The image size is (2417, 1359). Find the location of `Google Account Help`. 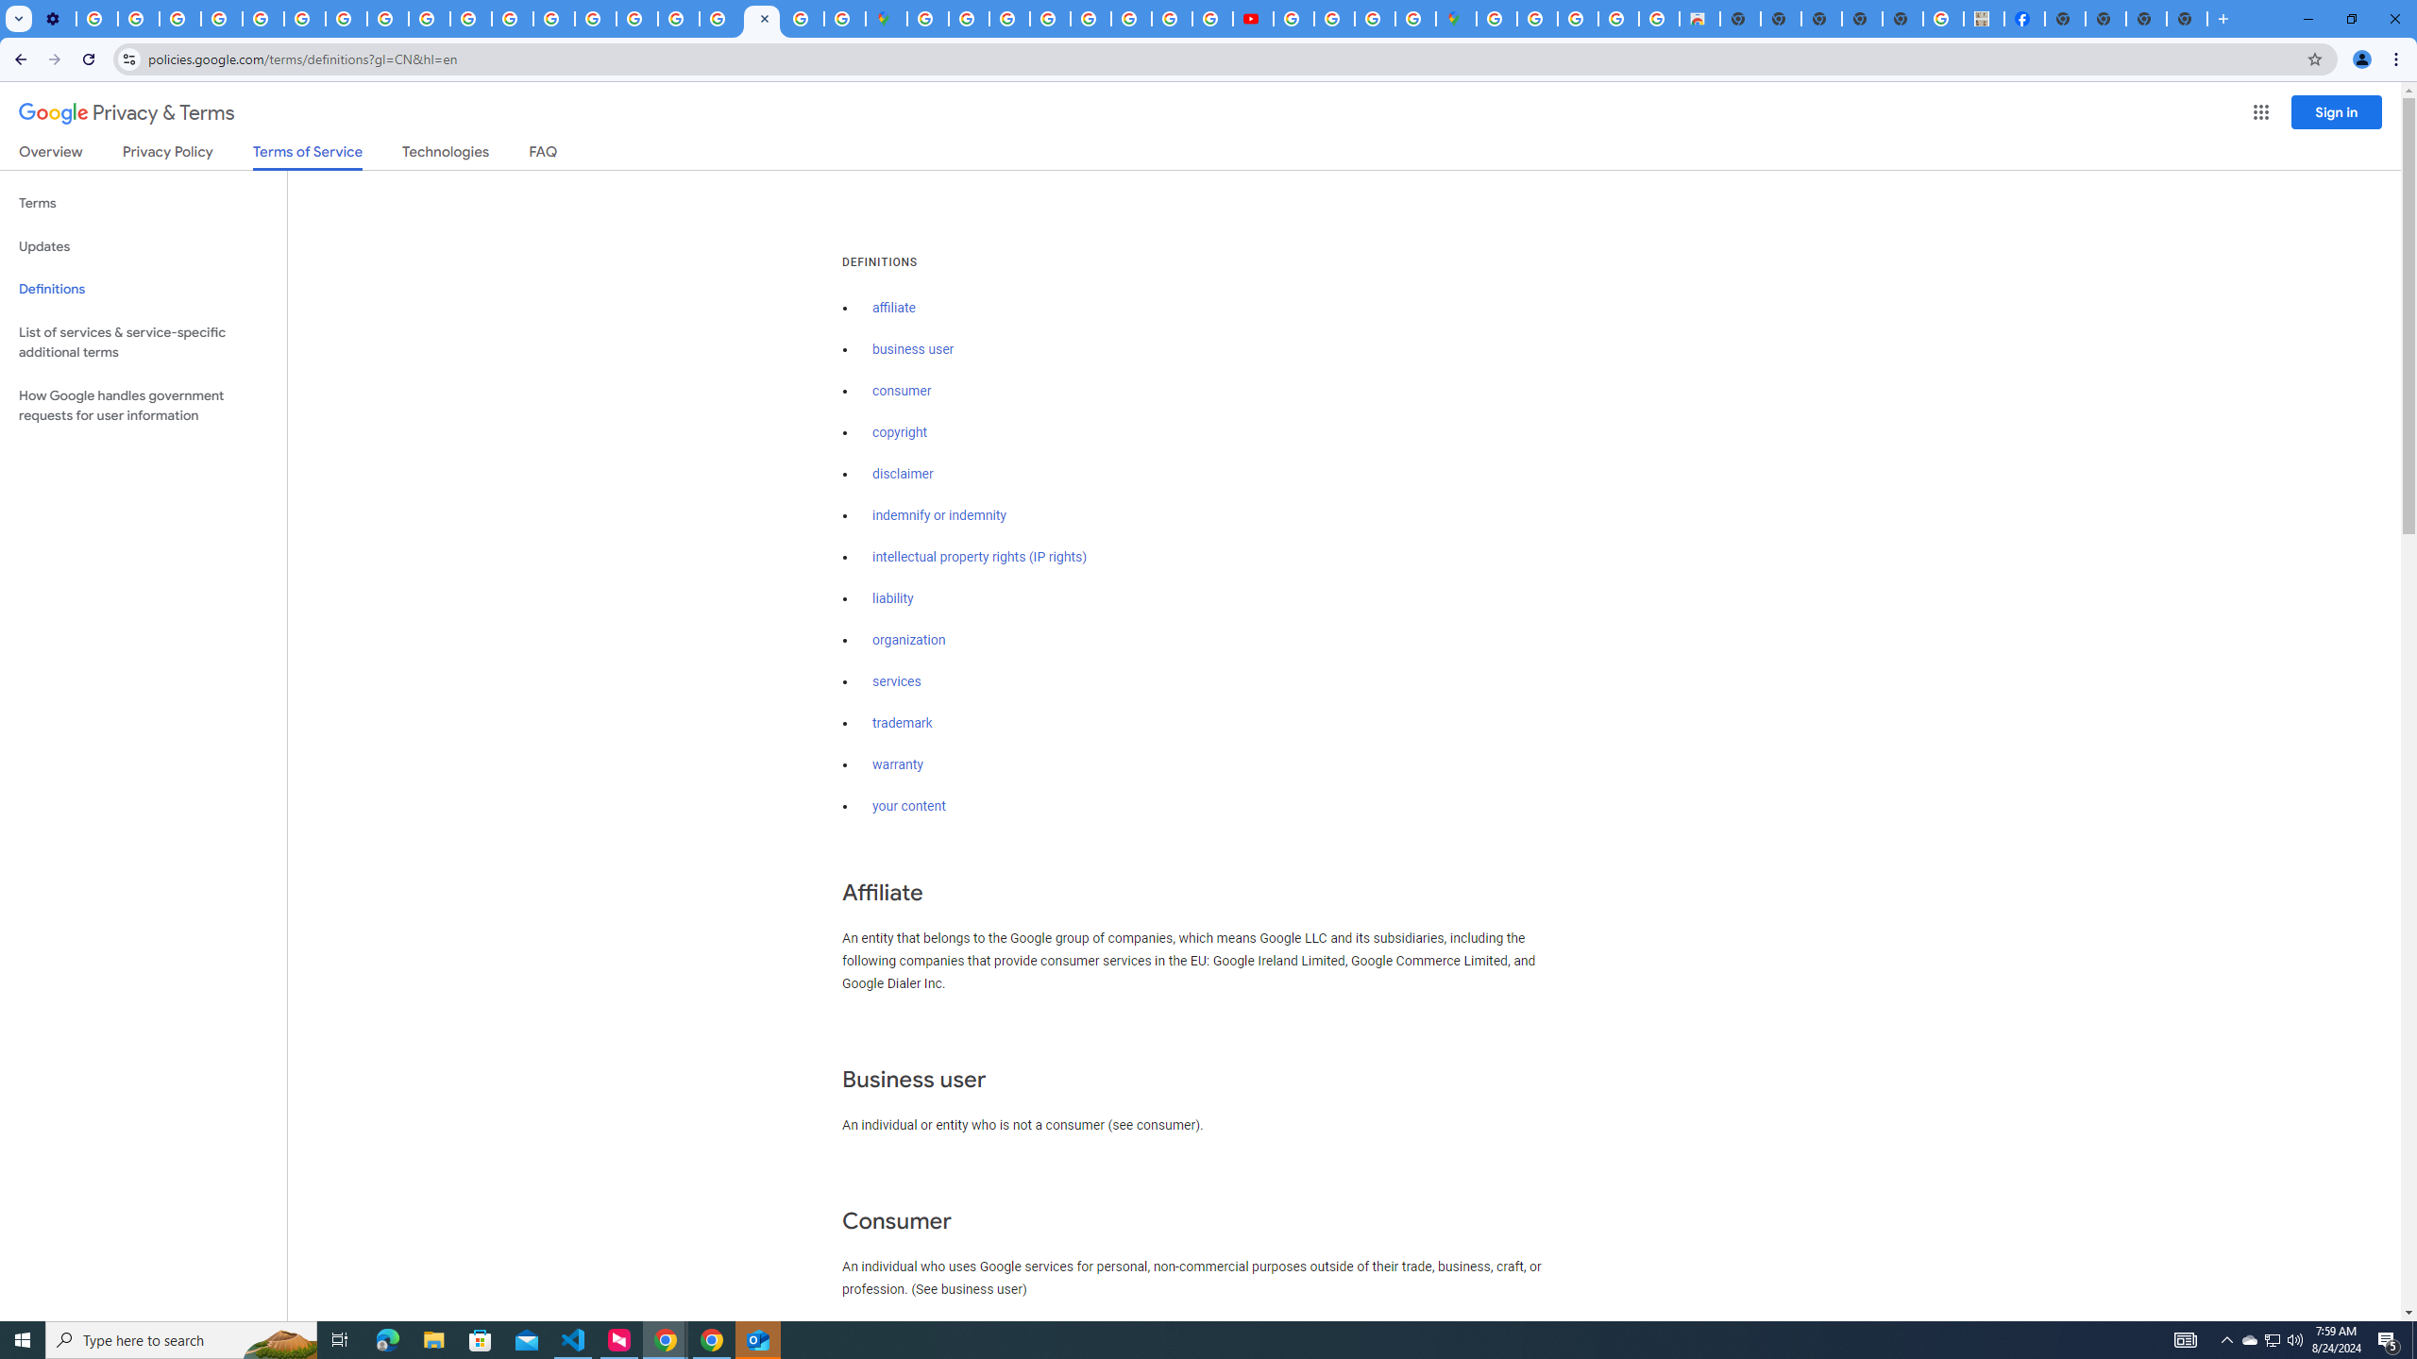

Google Account Help is located at coordinates (222, 19).